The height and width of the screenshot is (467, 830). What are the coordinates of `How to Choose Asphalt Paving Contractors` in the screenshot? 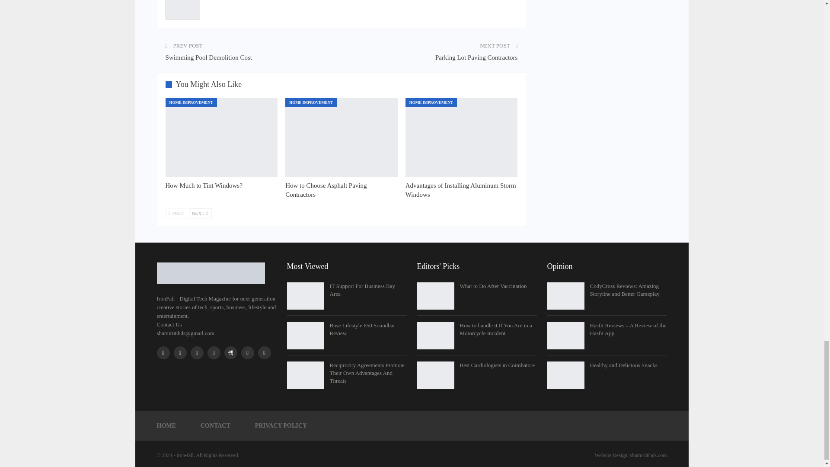 It's located at (342, 138).